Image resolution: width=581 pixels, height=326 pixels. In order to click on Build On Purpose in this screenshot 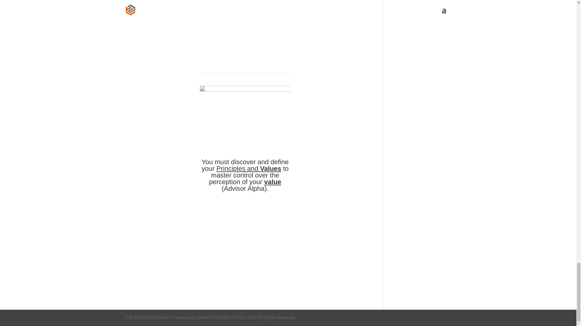, I will do `click(243, 253)`.